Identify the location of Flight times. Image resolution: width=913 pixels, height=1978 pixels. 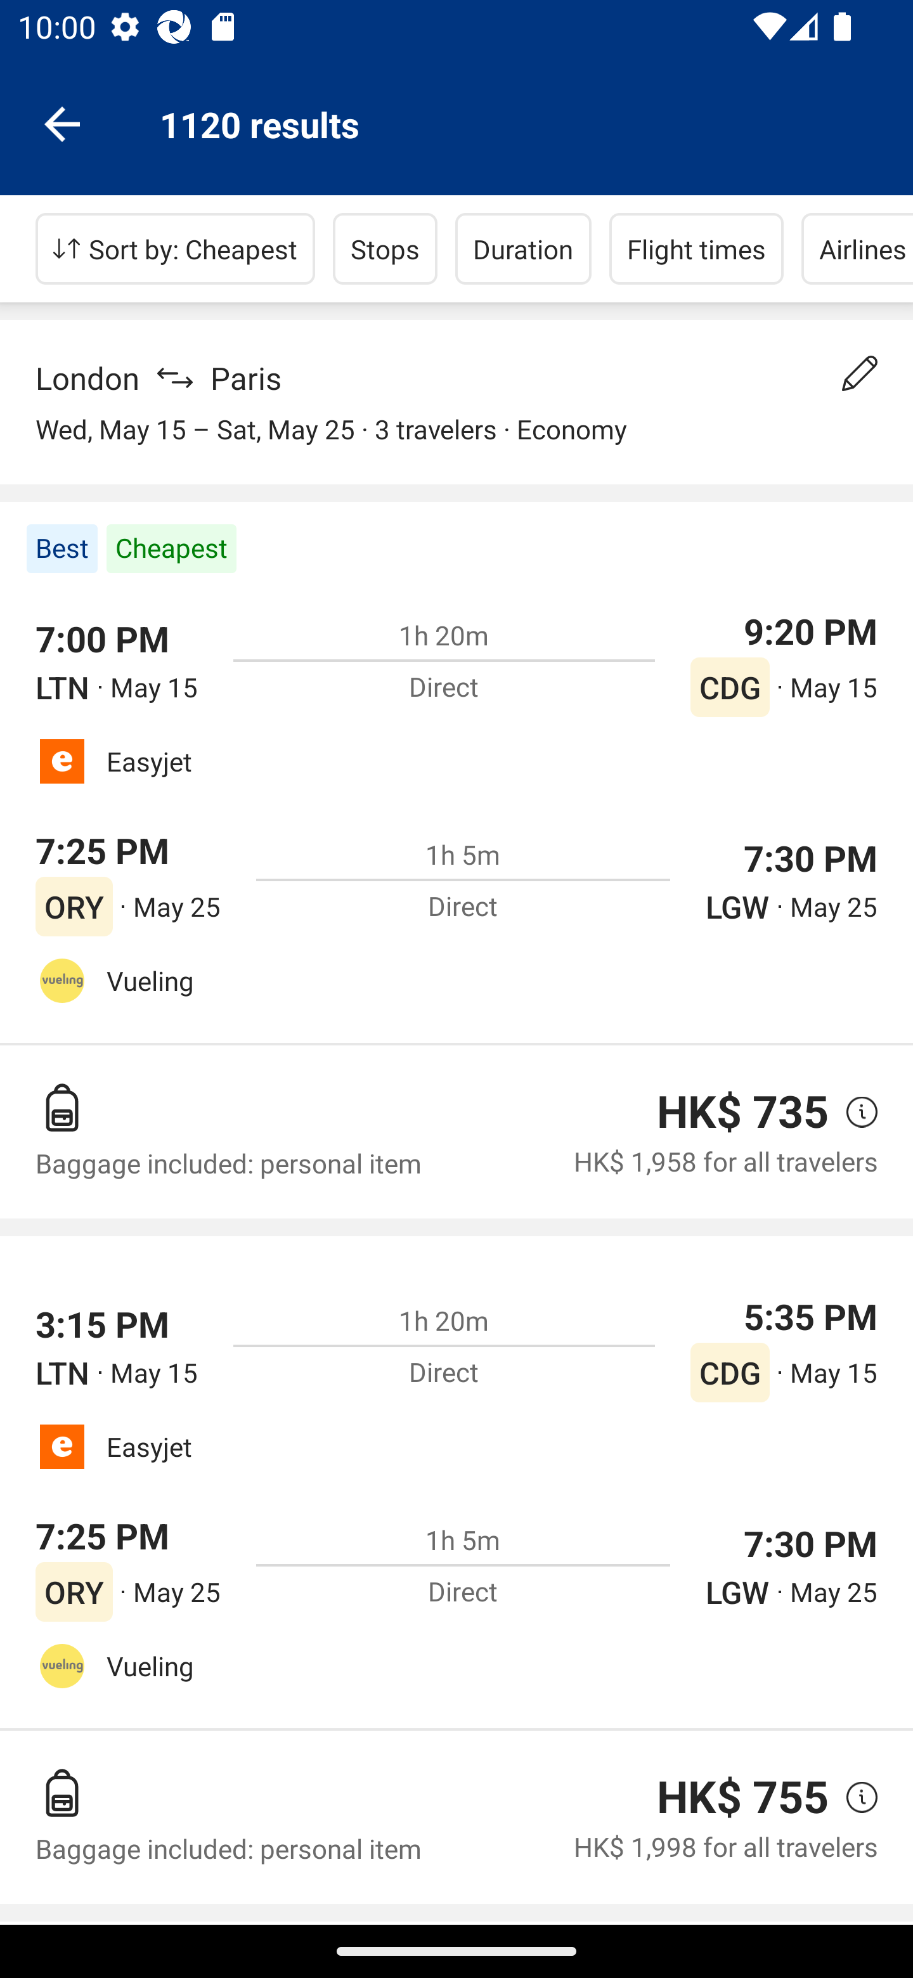
(696, 249).